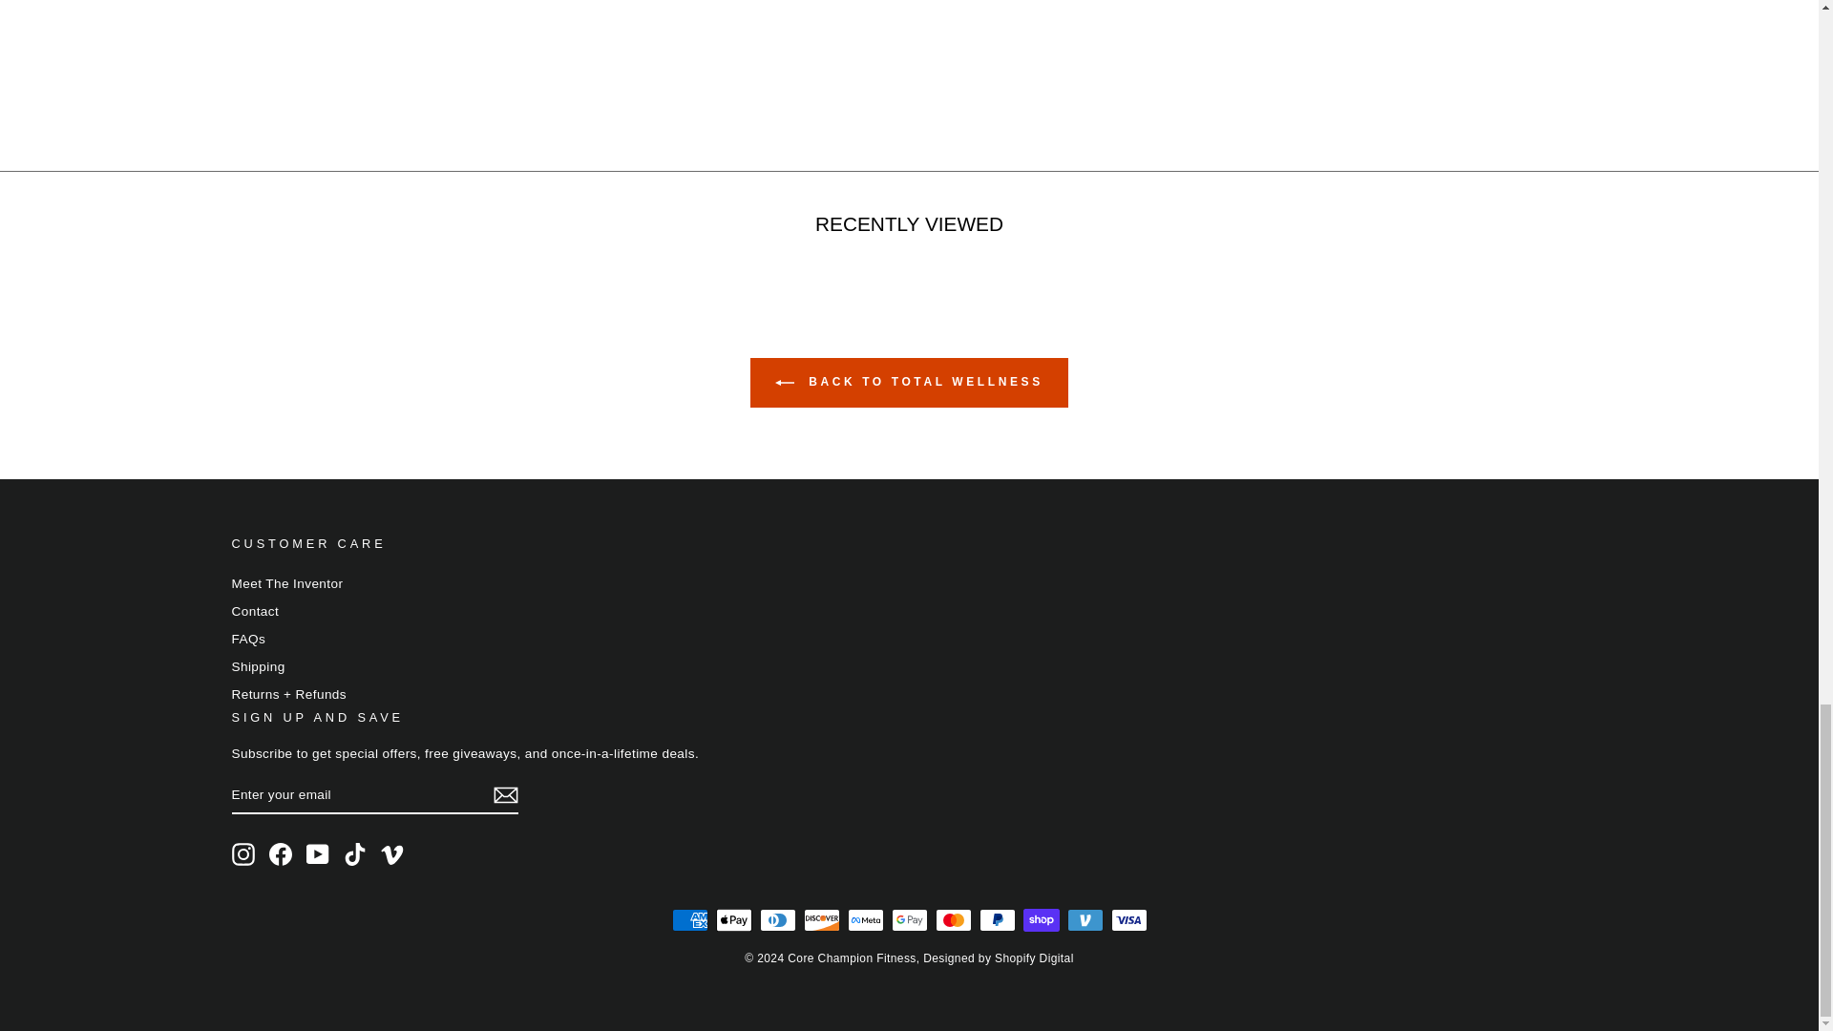 The height and width of the screenshot is (1031, 1833). I want to click on Core Champion Fitness on Facebook, so click(281, 854).